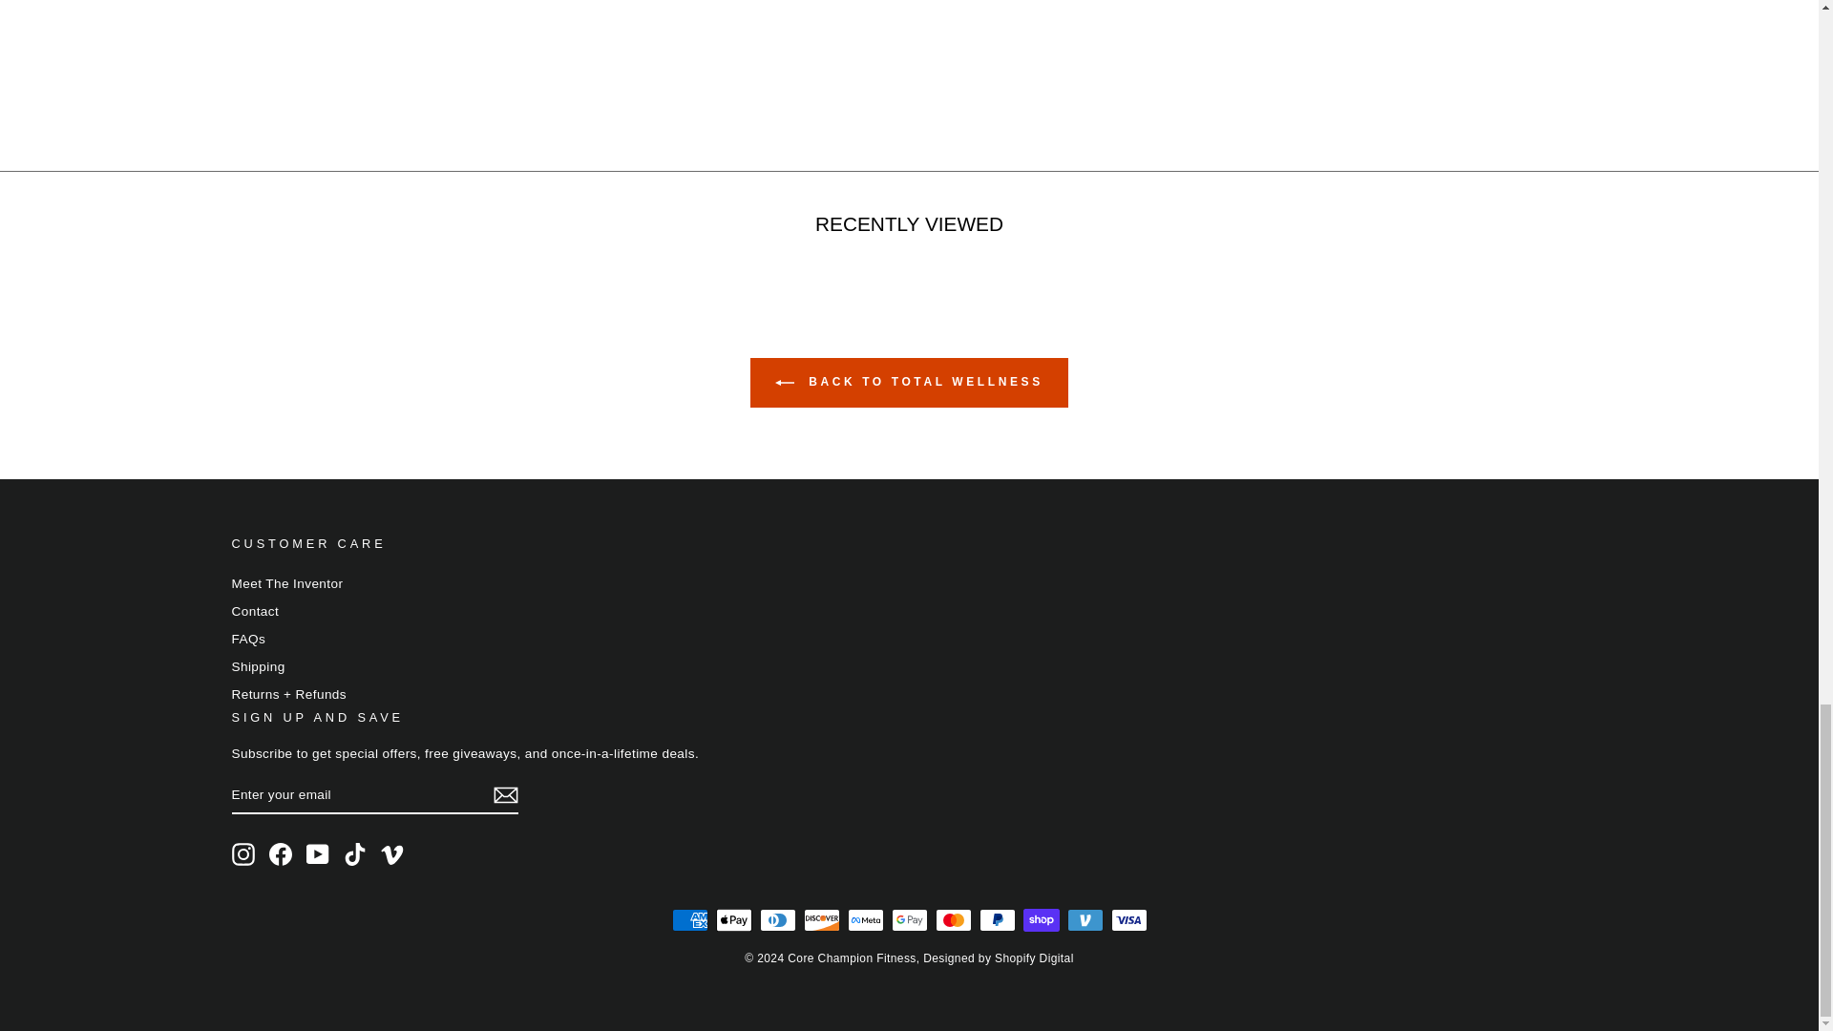 The height and width of the screenshot is (1031, 1833). I want to click on Core Champion Fitness on Facebook, so click(281, 854).